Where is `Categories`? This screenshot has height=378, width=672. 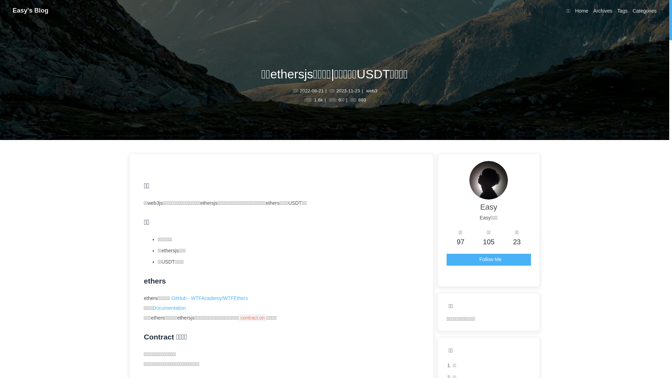 Categories is located at coordinates (645, 12).